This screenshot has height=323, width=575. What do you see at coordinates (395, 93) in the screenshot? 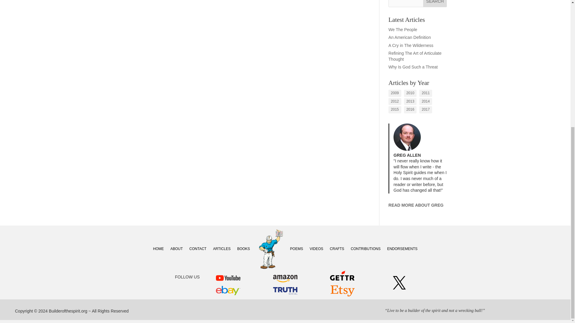
I see `2009` at bounding box center [395, 93].